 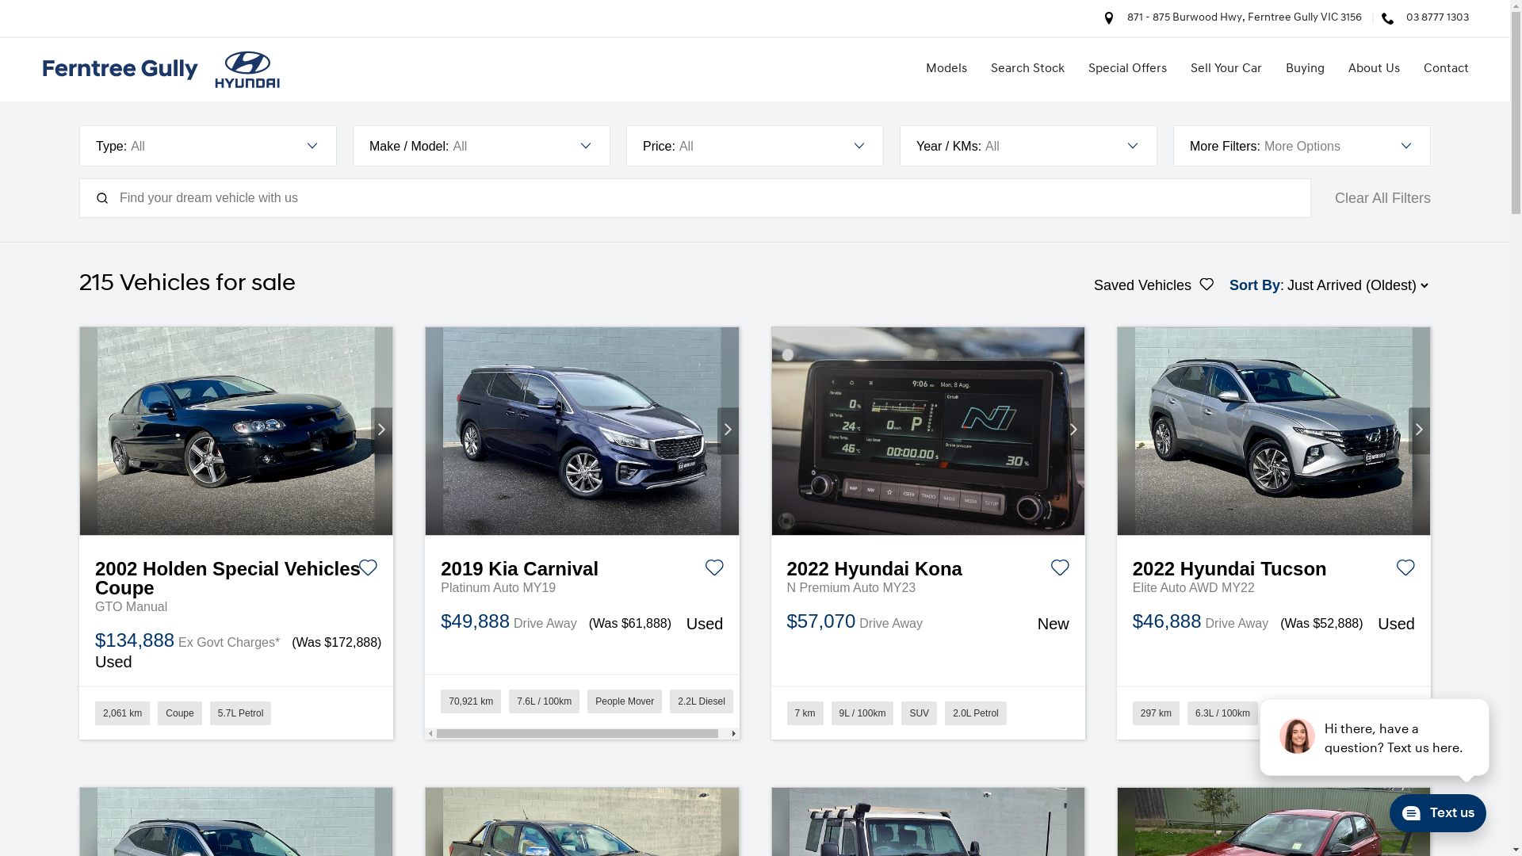 I want to click on $57,070
Drive Away
New, so click(x=927, y=623).